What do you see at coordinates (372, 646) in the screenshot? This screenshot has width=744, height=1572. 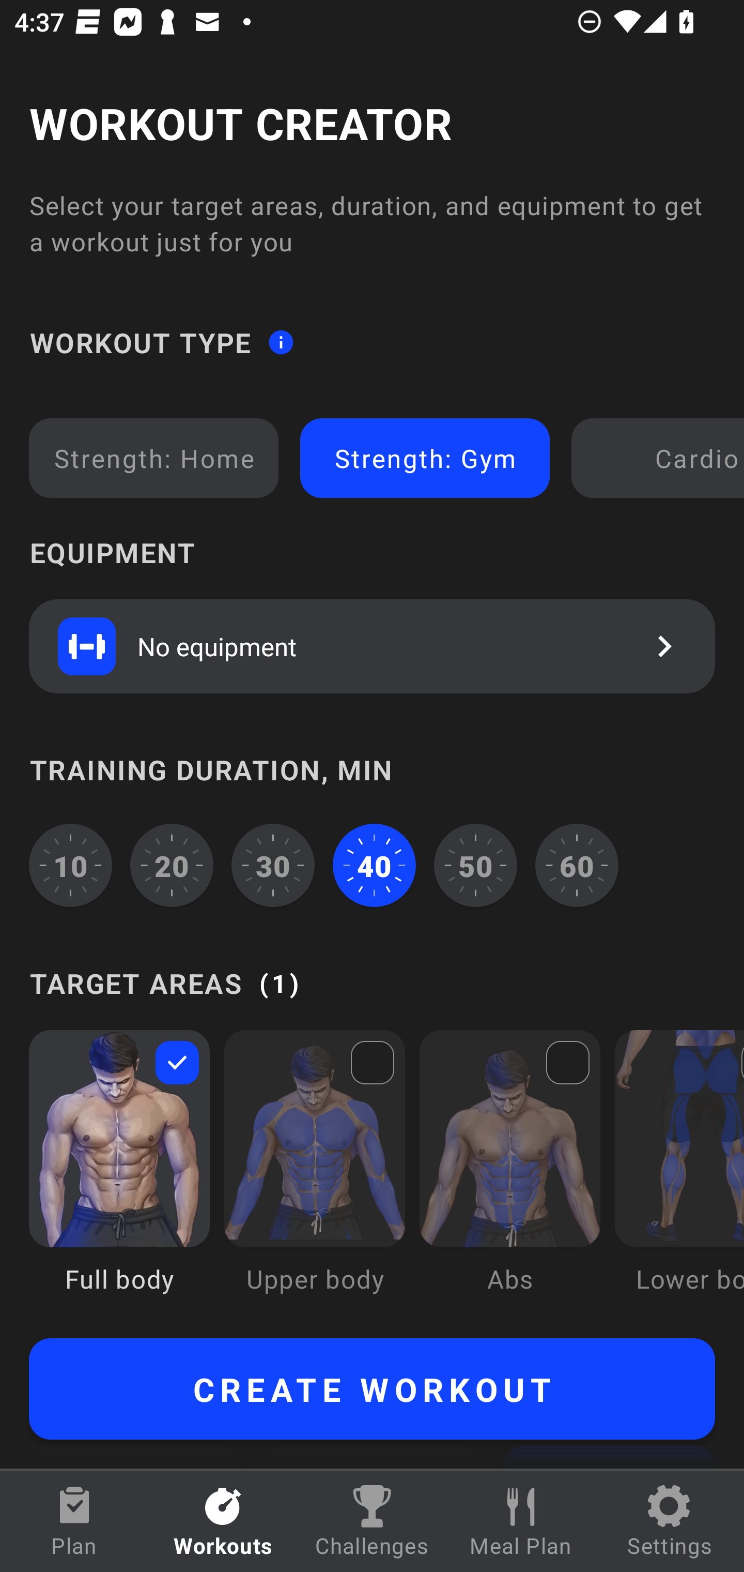 I see `No equipment` at bounding box center [372, 646].